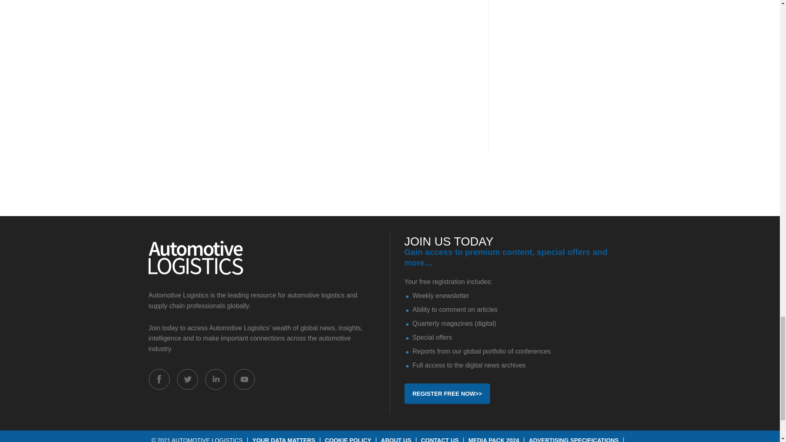 The image size is (786, 442). What do you see at coordinates (215, 379) in the screenshot?
I see `Connect with us on Linked In` at bounding box center [215, 379].